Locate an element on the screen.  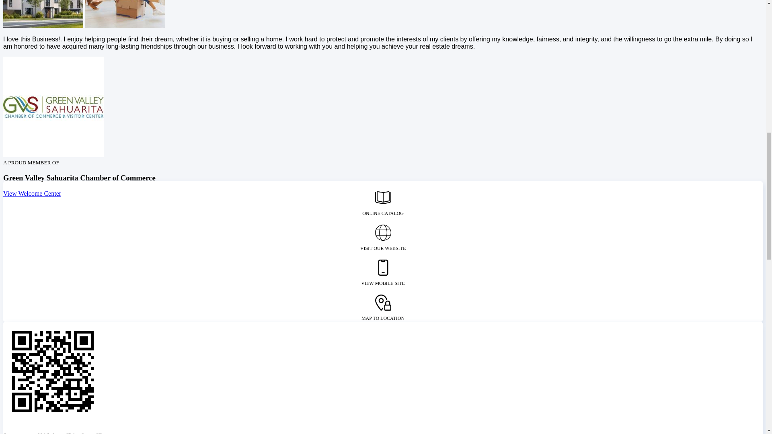
View Welcome Center is located at coordinates (32, 194).